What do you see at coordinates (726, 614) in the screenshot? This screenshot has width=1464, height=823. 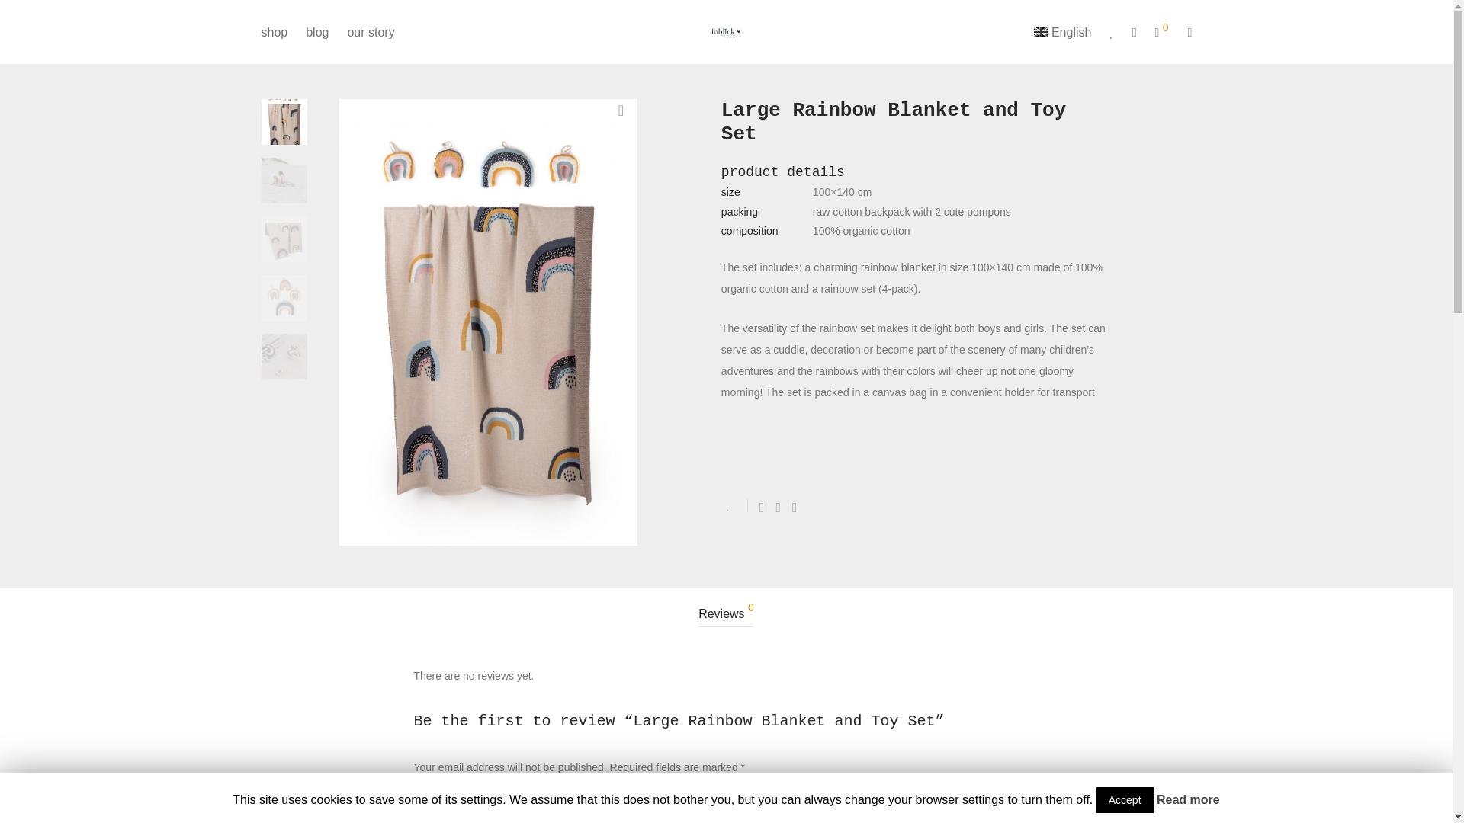 I see `Reviews 0` at bounding box center [726, 614].